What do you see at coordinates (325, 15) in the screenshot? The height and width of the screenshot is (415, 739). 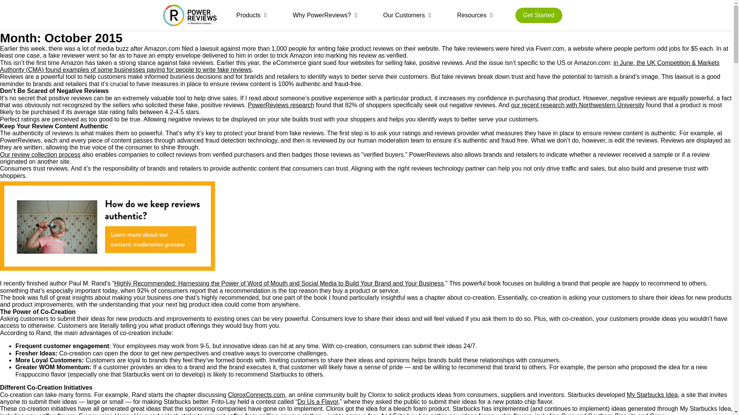 I see `Why PowerReviews?` at bounding box center [325, 15].